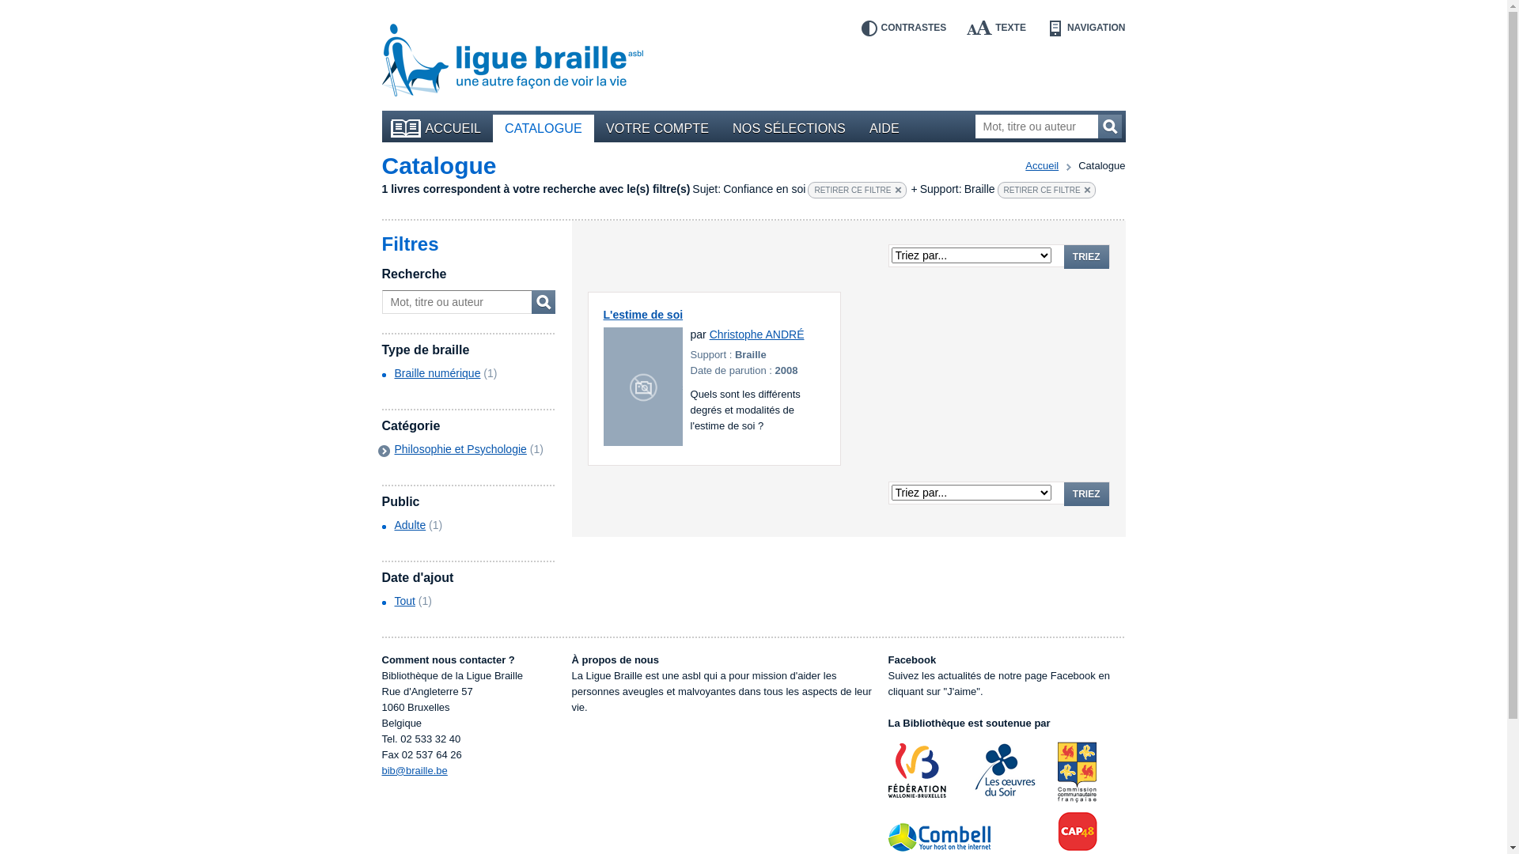  What do you see at coordinates (1087, 257) in the screenshot?
I see `TRIEZ` at bounding box center [1087, 257].